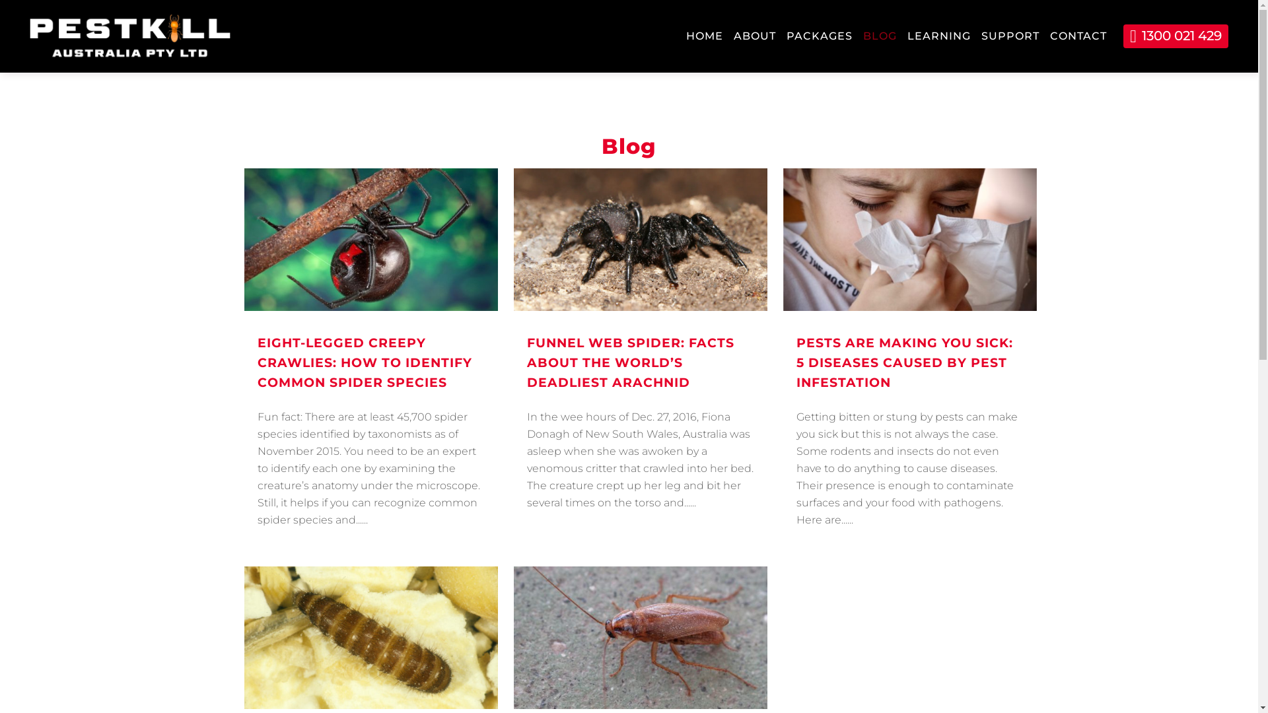 The height and width of the screenshot is (713, 1268). I want to click on LEARNING, so click(939, 36).